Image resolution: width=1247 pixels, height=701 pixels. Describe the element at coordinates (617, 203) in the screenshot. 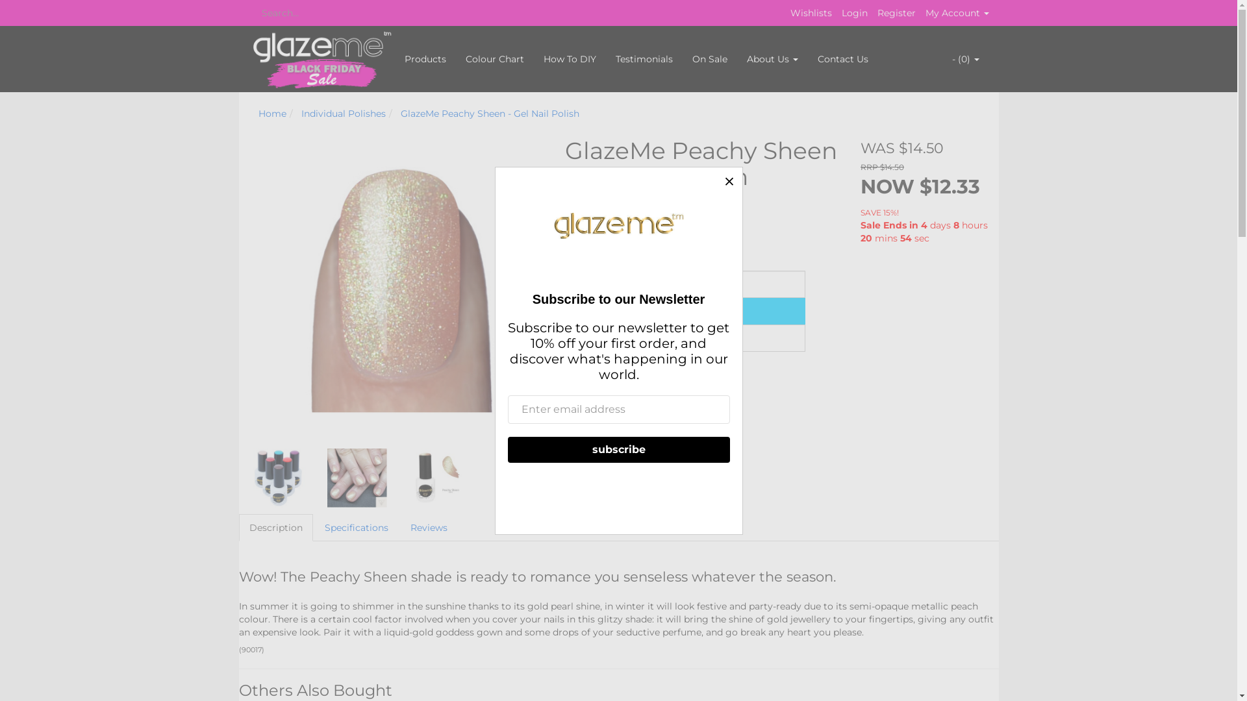

I see `Rated 4/5 based on 2 reviews.` at that location.